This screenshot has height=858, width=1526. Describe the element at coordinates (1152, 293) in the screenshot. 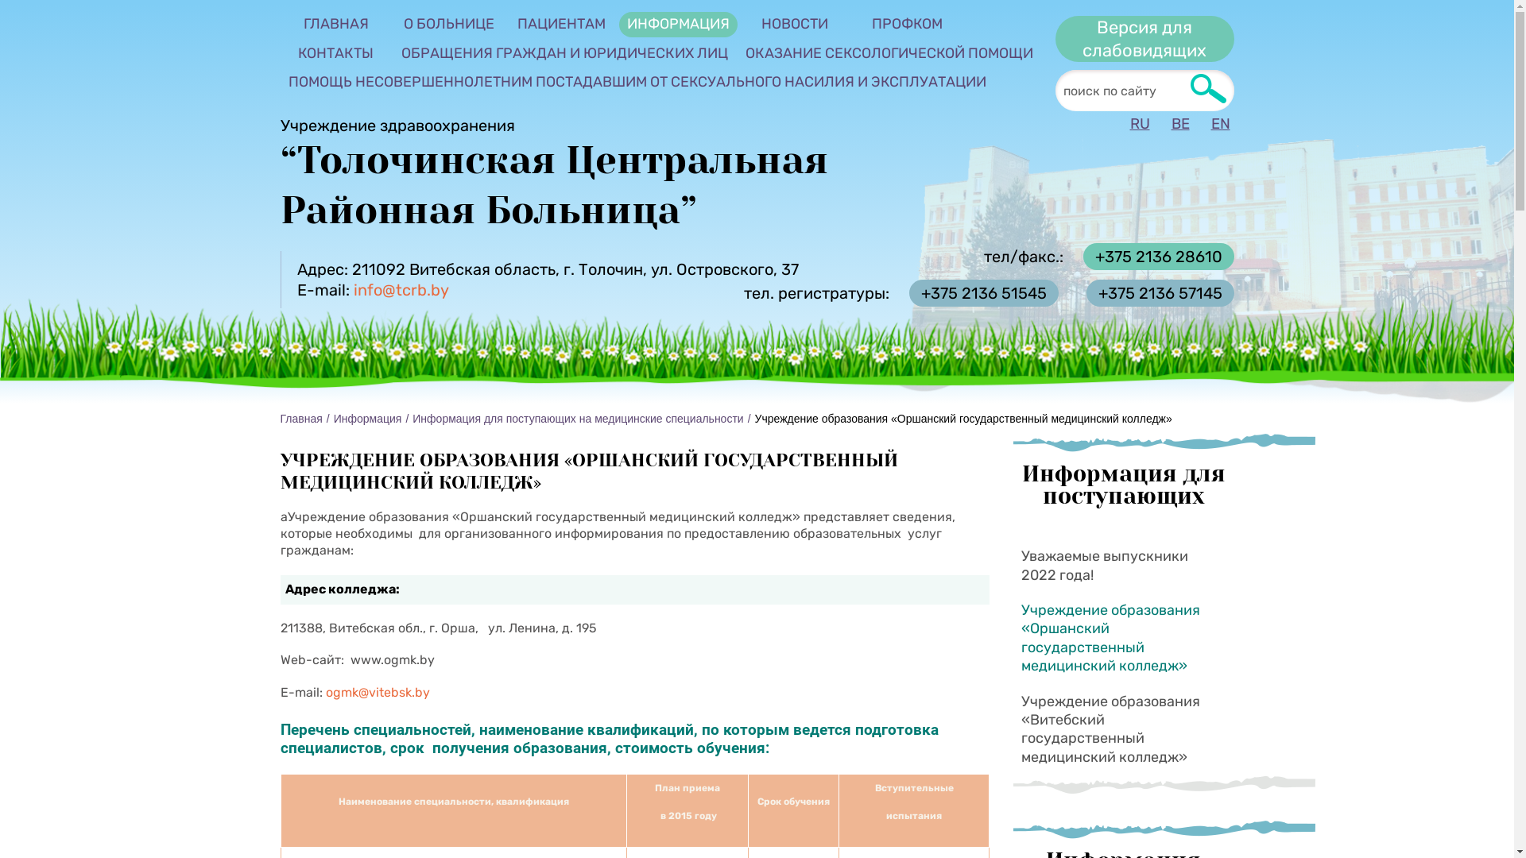

I see `+375 2136 57145` at that location.